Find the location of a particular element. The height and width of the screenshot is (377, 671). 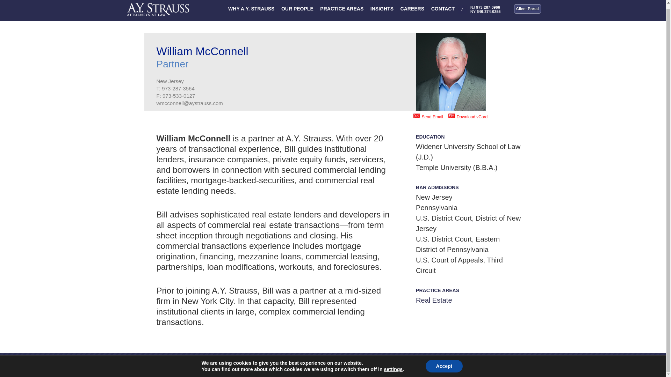

CONTACT is located at coordinates (443, 10).